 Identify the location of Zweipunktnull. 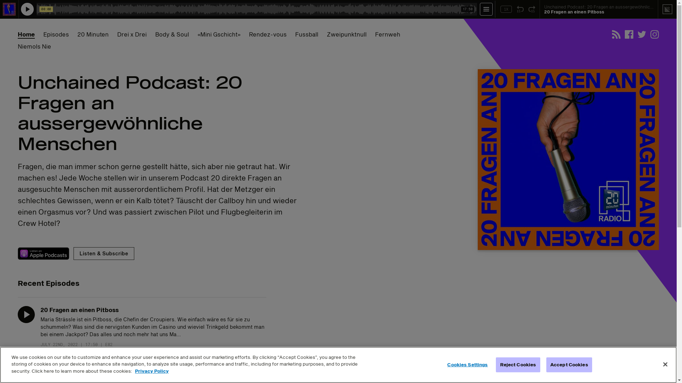
(347, 34).